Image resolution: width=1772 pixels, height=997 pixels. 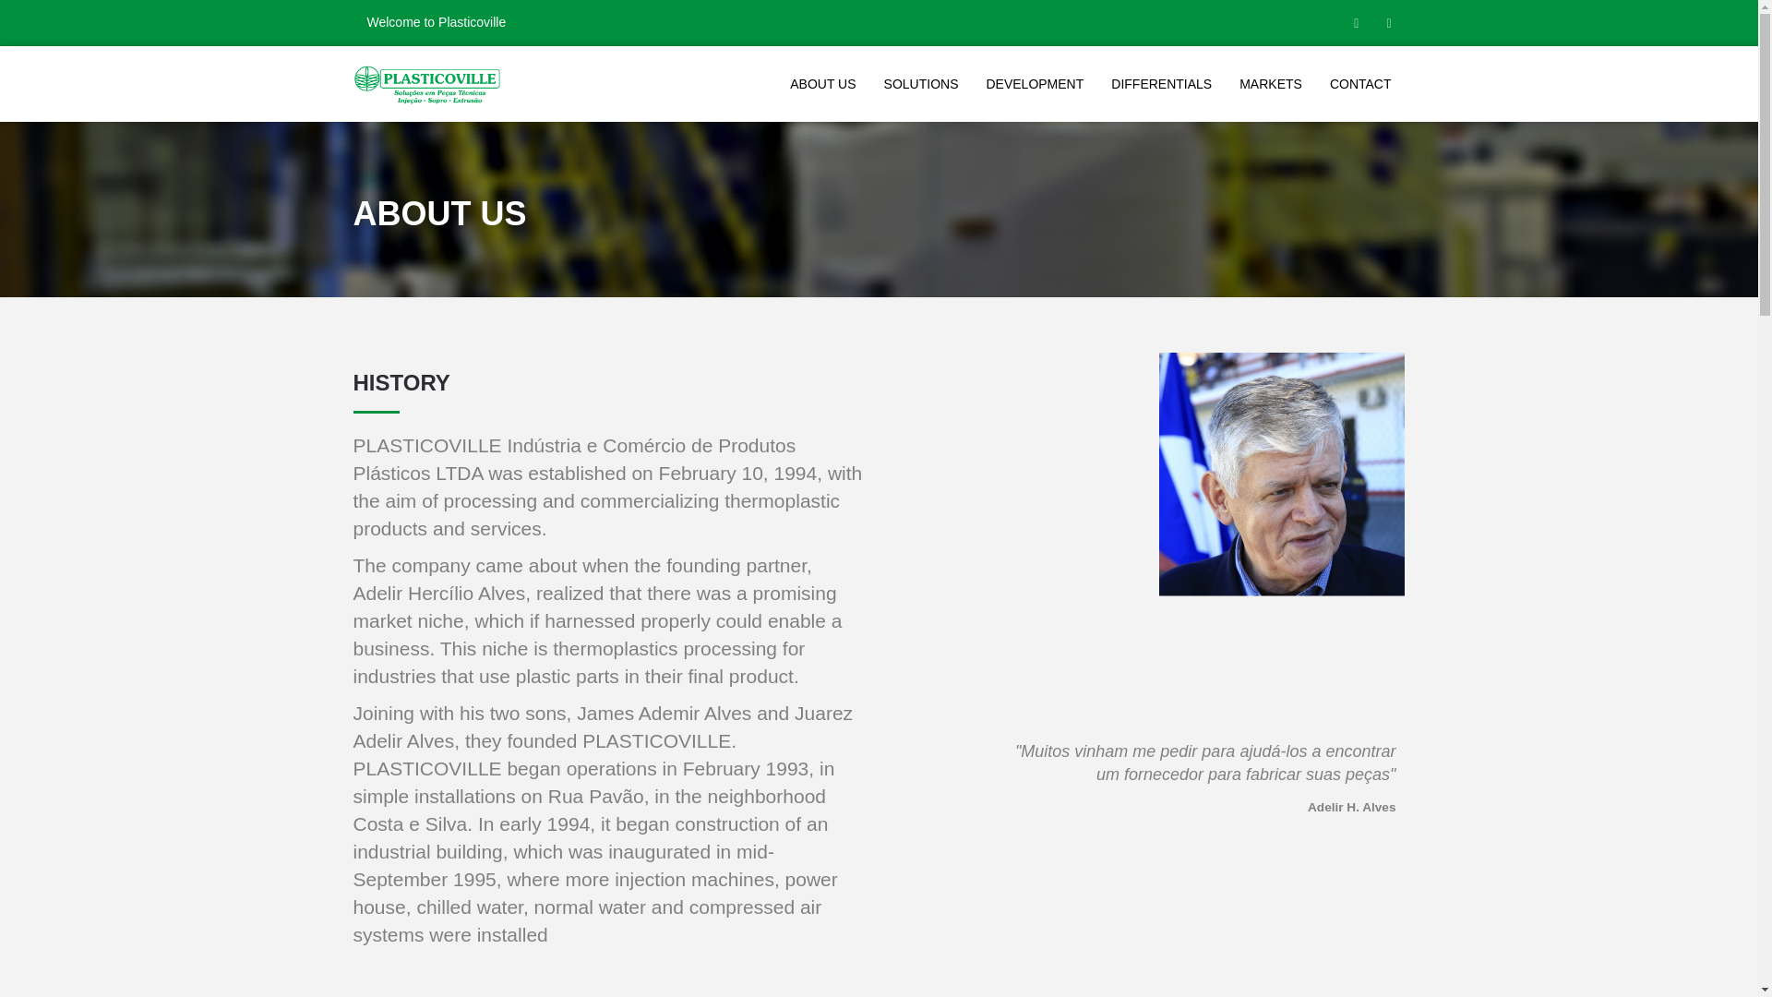 I want to click on Solutions, so click(x=921, y=84).